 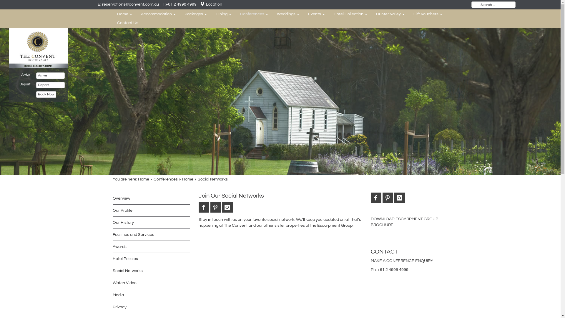 I want to click on Our History, so click(x=123, y=223).